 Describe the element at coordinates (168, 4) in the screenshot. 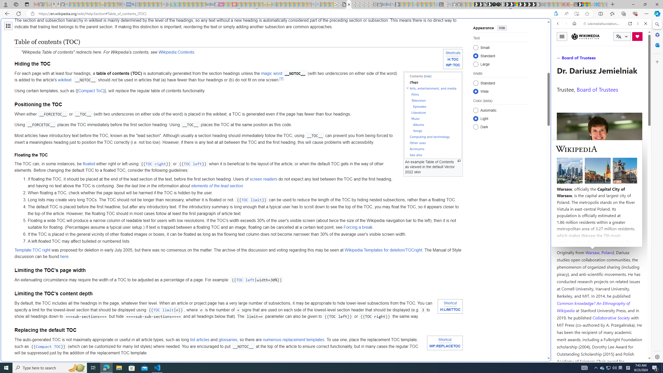

I see `Bluey: Let's Play! - Apps on Google Play - Sleeping` at that location.